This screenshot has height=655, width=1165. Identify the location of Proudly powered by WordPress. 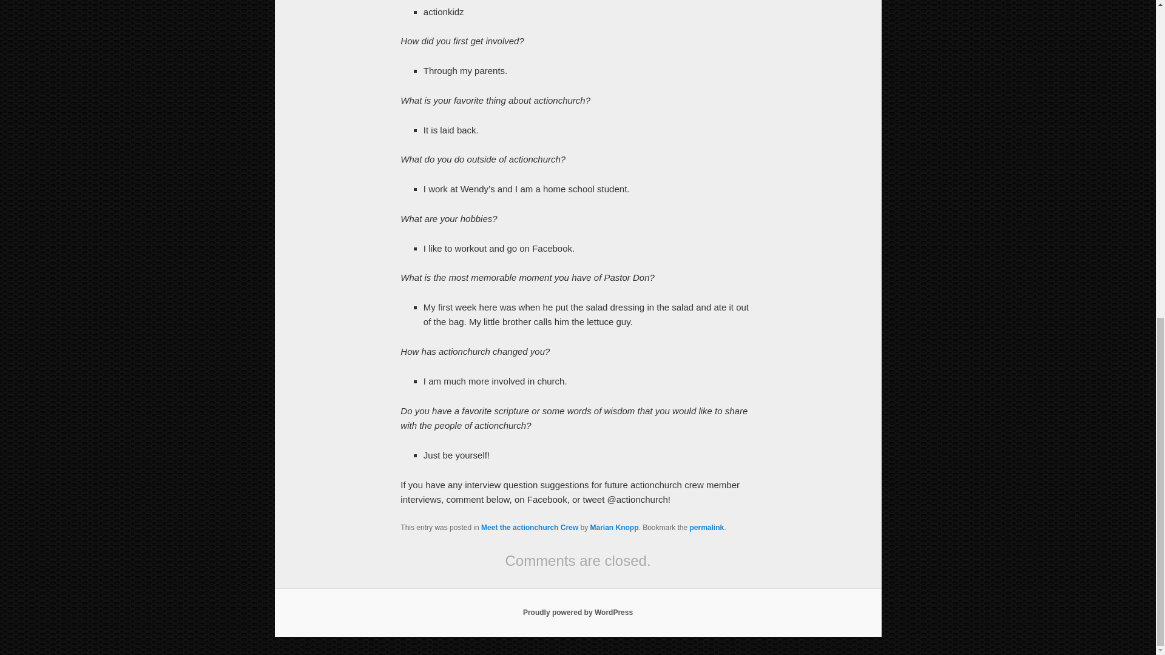
(578, 613).